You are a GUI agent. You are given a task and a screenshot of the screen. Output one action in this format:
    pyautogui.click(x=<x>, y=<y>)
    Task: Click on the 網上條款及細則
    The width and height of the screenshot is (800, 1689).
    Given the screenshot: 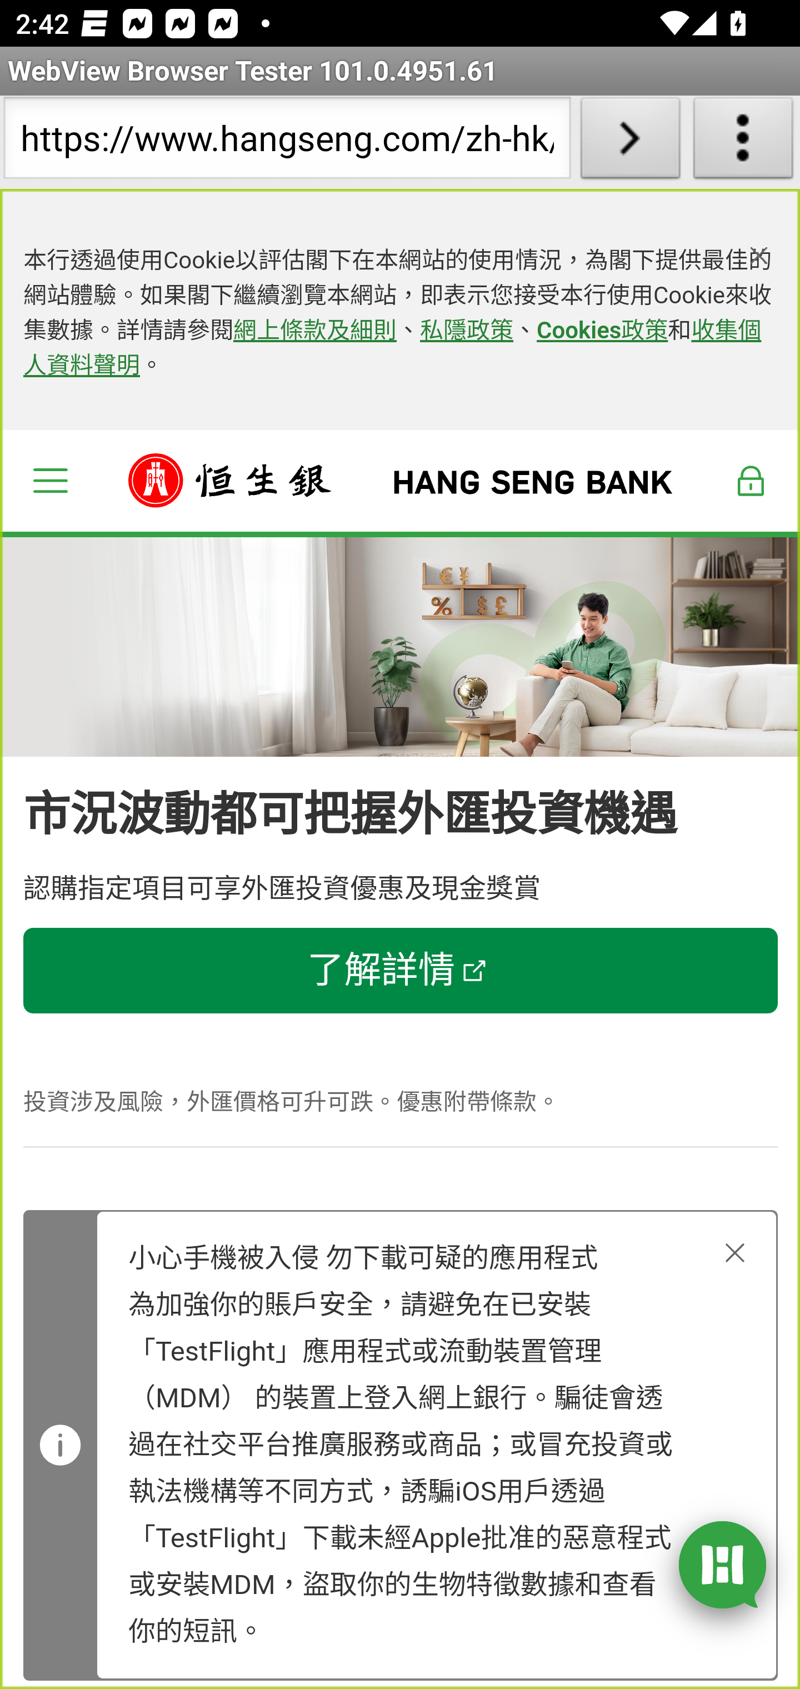 What is the action you would take?
    pyautogui.click(x=316, y=331)
    